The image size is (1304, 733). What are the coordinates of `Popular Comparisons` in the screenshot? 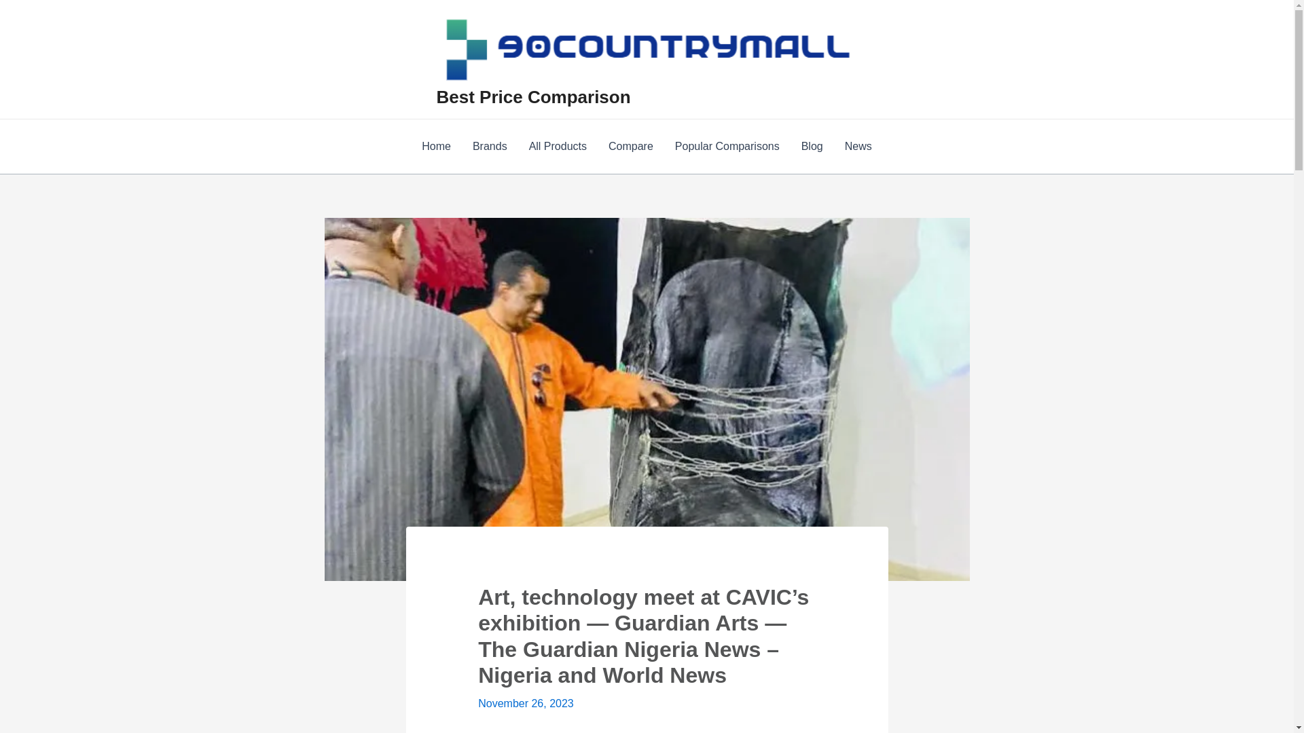 It's located at (727, 147).